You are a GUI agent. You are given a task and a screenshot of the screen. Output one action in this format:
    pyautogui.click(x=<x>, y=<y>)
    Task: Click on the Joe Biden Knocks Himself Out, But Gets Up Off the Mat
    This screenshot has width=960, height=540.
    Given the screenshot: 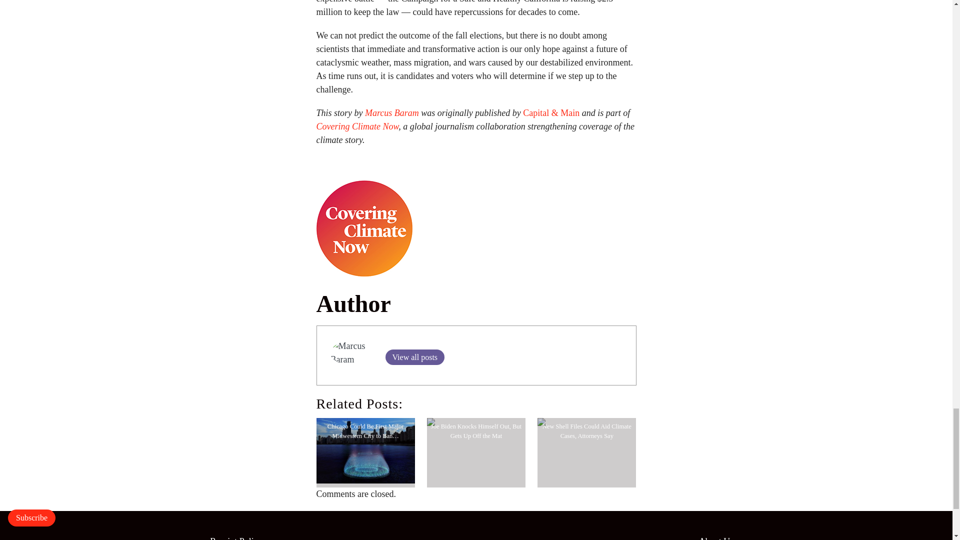 What is the action you would take?
    pyautogui.click(x=476, y=431)
    